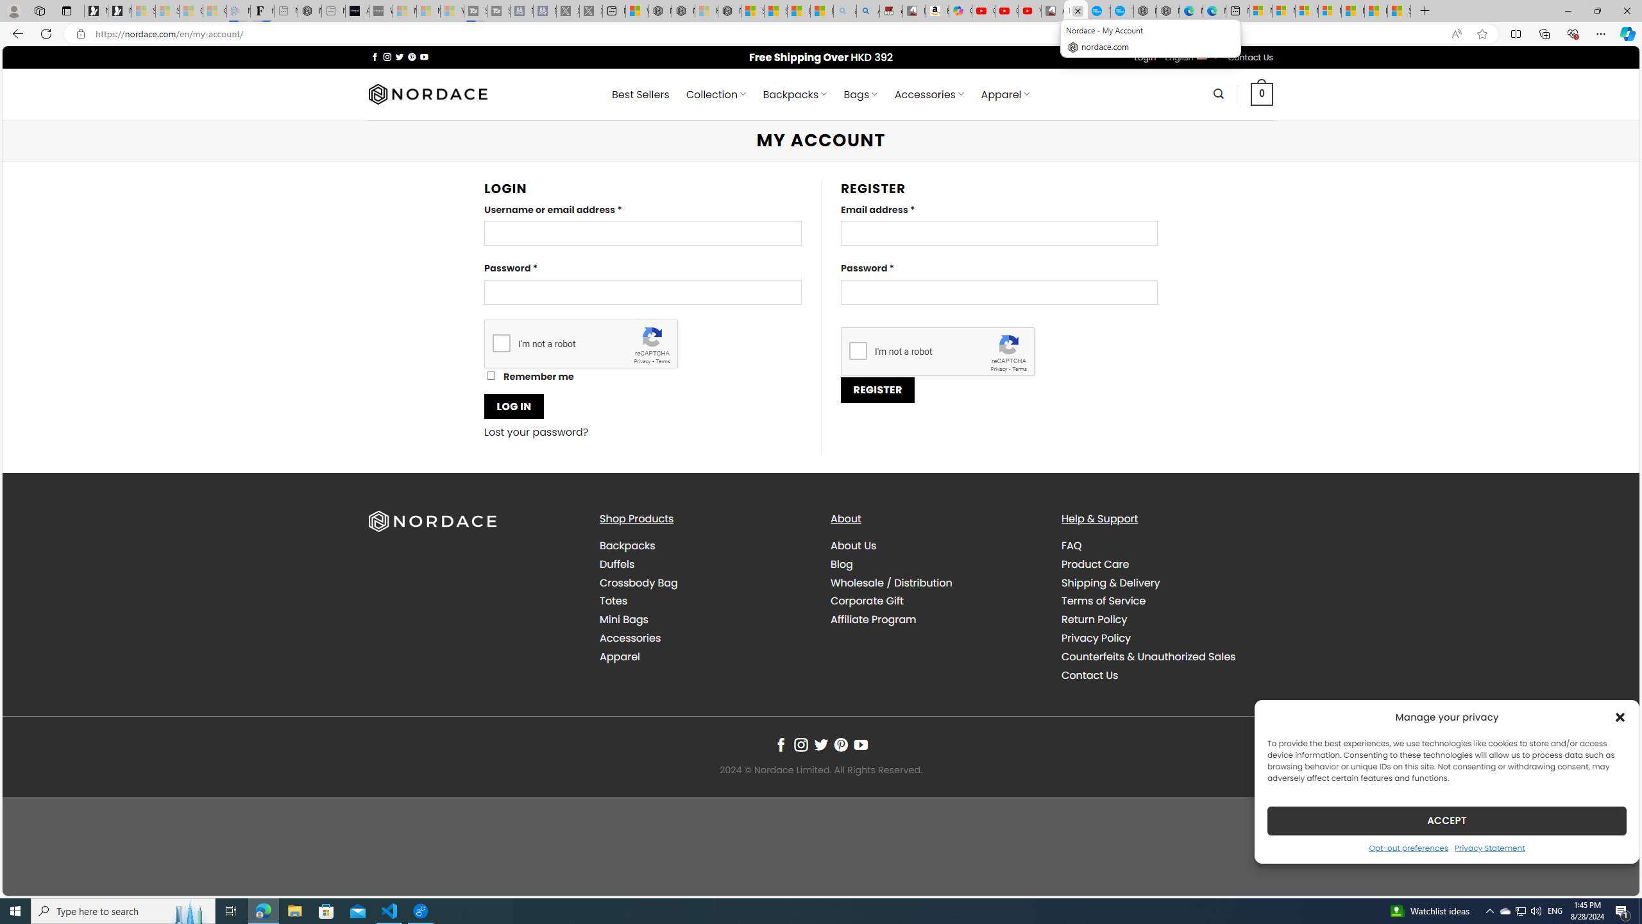 Image resolution: width=1642 pixels, height=924 pixels. What do you see at coordinates (1620, 717) in the screenshot?
I see `Class: cmplz-close` at bounding box center [1620, 717].